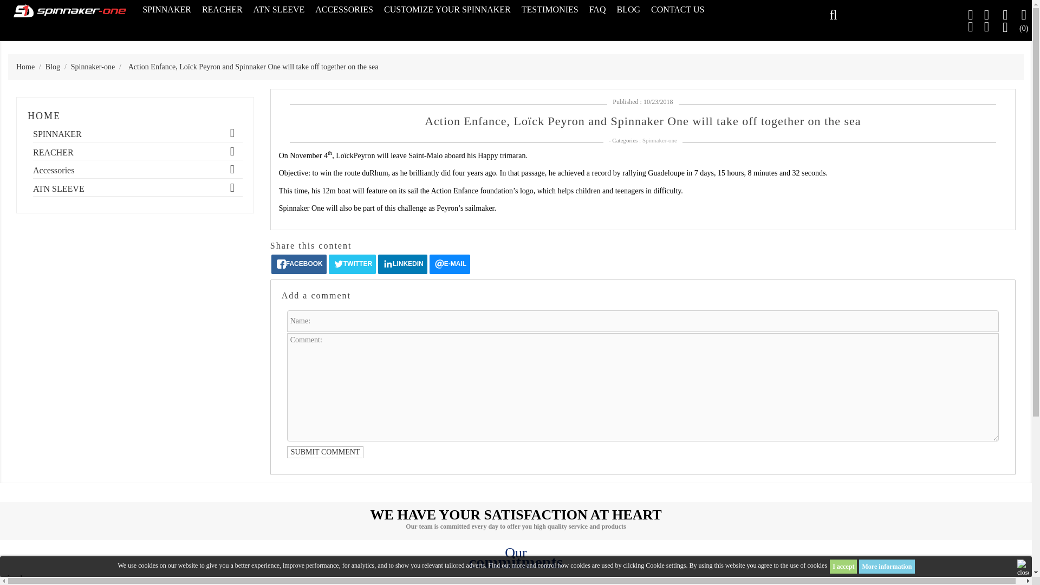  What do you see at coordinates (677, 10) in the screenshot?
I see `CONTACT US` at bounding box center [677, 10].